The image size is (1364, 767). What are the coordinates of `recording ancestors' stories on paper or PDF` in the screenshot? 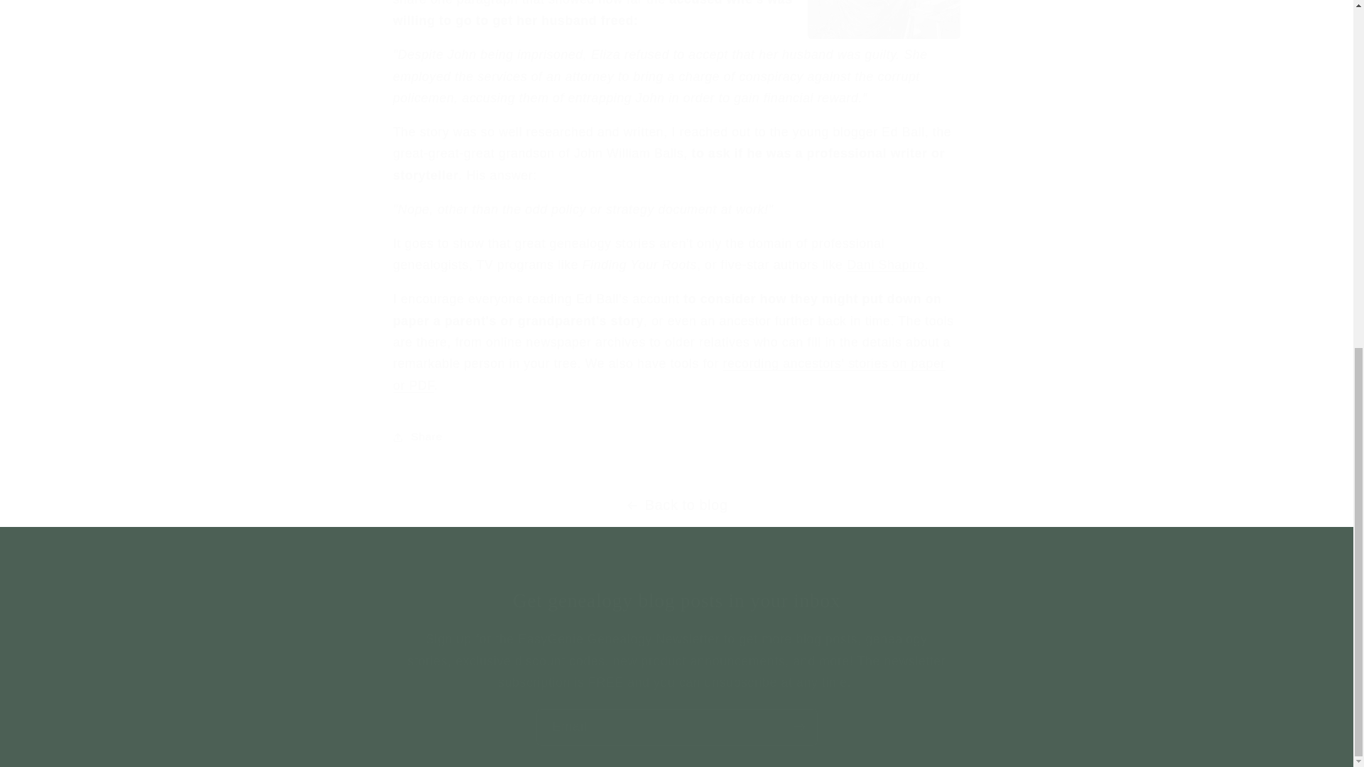 It's located at (669, 374).